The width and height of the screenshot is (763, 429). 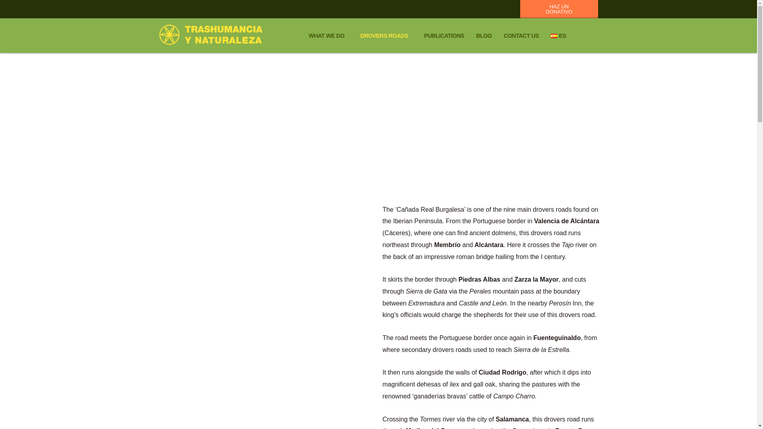 I want to click on WHAT WE DO, so click(x=329, y=36).